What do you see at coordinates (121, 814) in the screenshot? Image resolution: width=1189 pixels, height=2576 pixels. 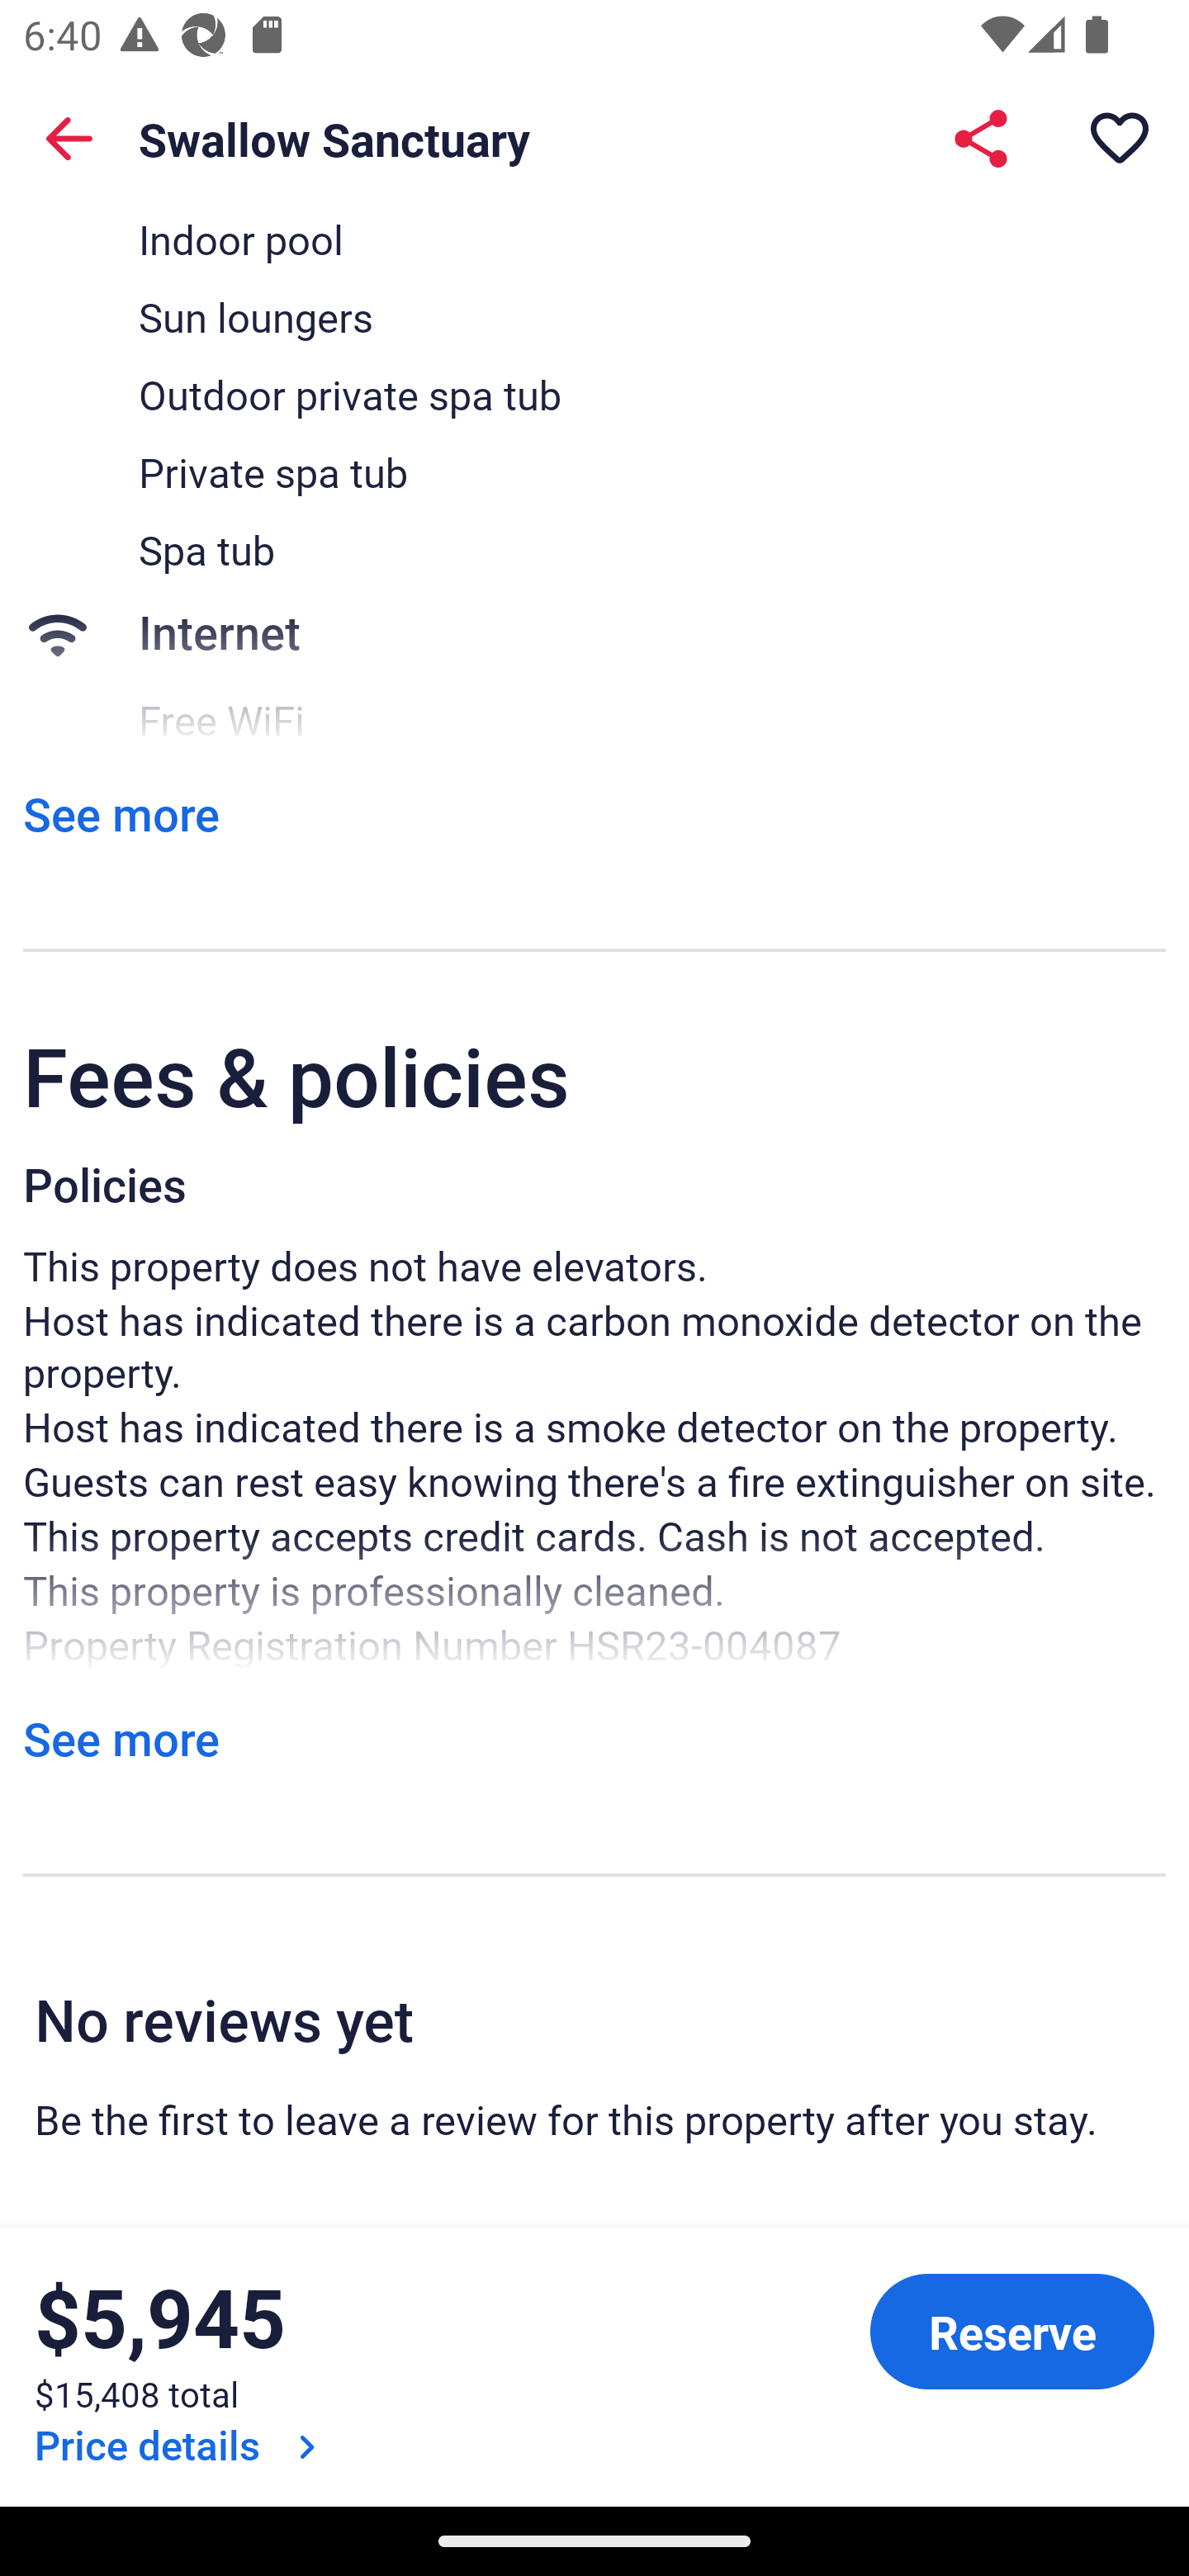 I see `See more See all property amenities Link` at bounding box center [121, 814].